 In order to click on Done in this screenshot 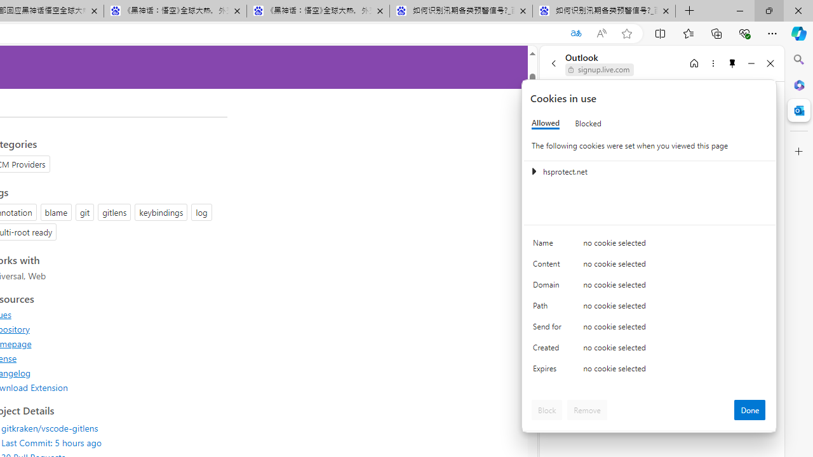, I will do `click(749, 410)`.